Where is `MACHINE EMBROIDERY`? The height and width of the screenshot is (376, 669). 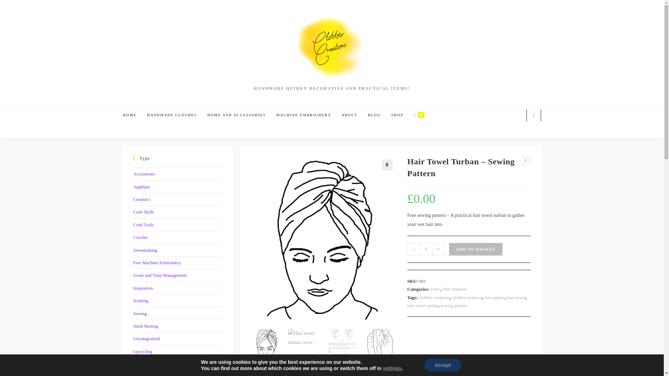 MACHINE EMBROIDERY is located at coordinates (303, 115).